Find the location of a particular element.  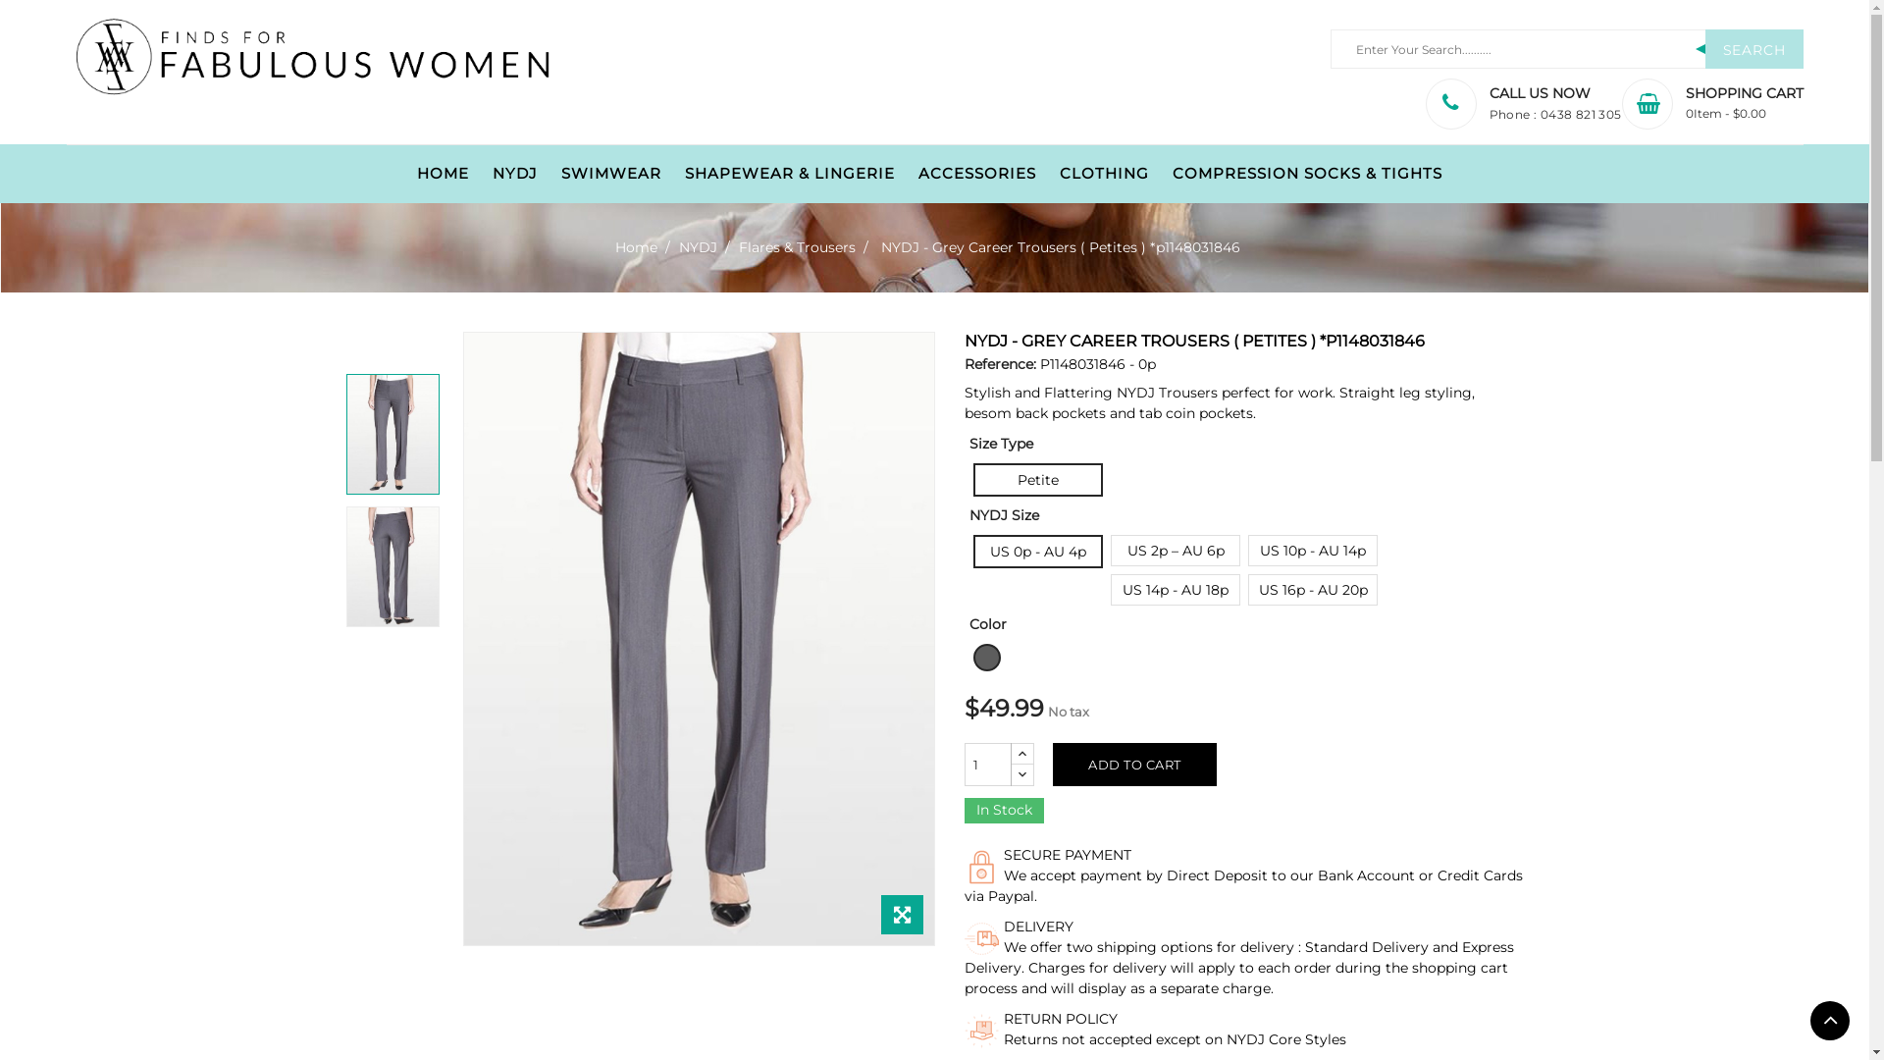

NYDJ - Grey Career Trousers *p1148031846 is located at coordinates (392, 567).